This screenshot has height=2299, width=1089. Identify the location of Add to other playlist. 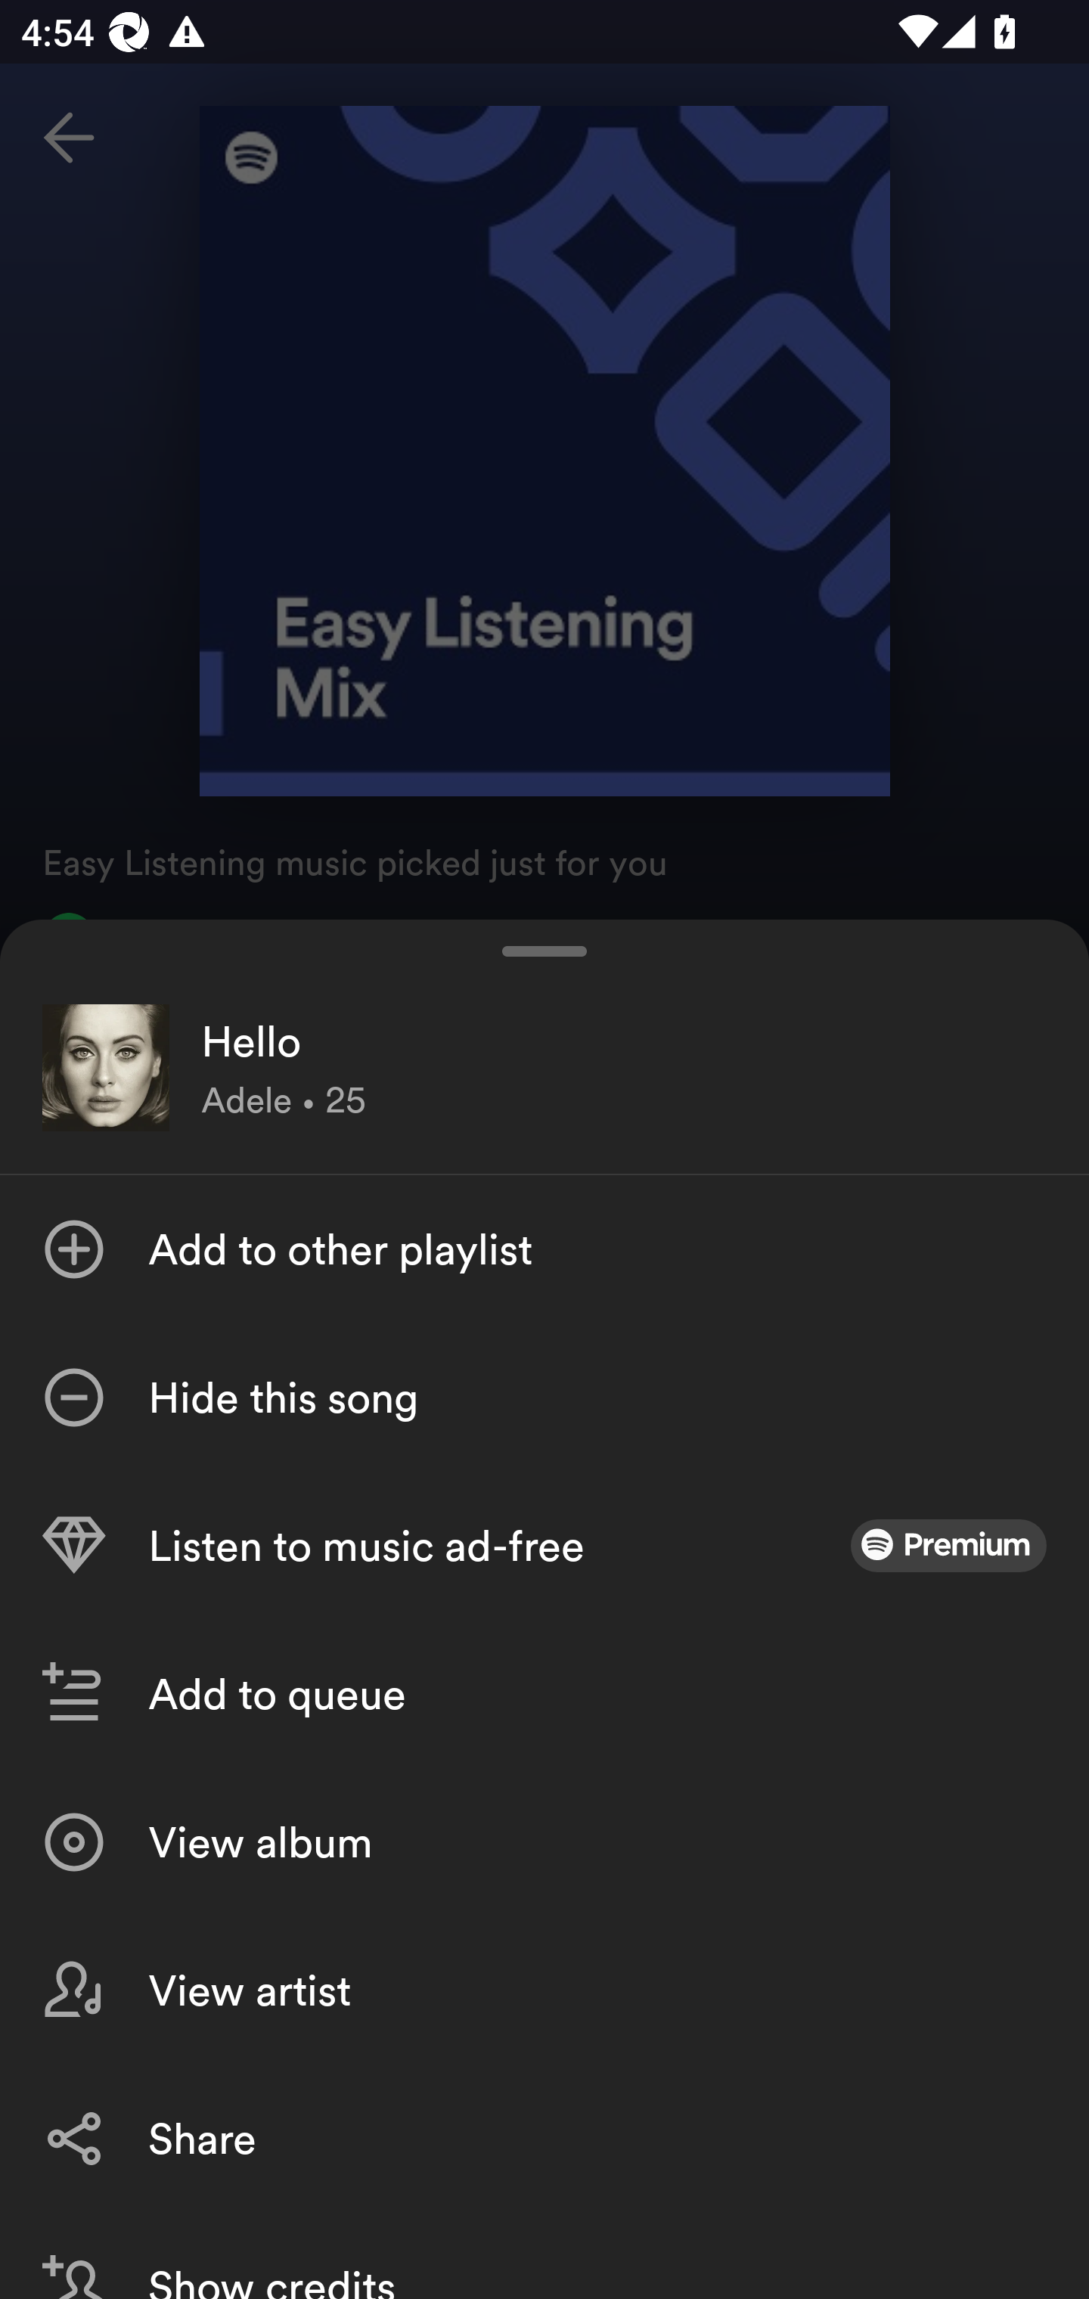
(544, 1249).